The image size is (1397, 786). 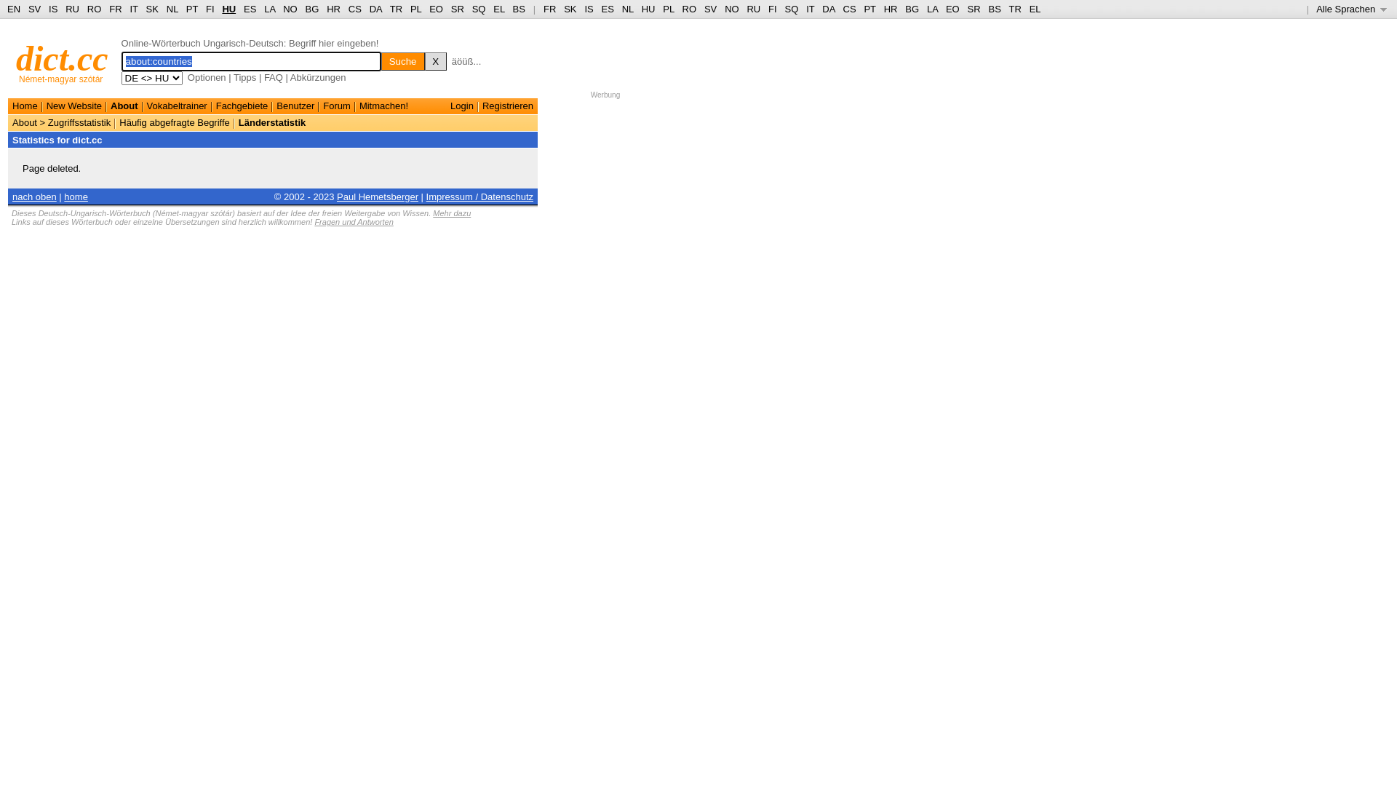 I want to click on HR, so click(x=891, y=9).